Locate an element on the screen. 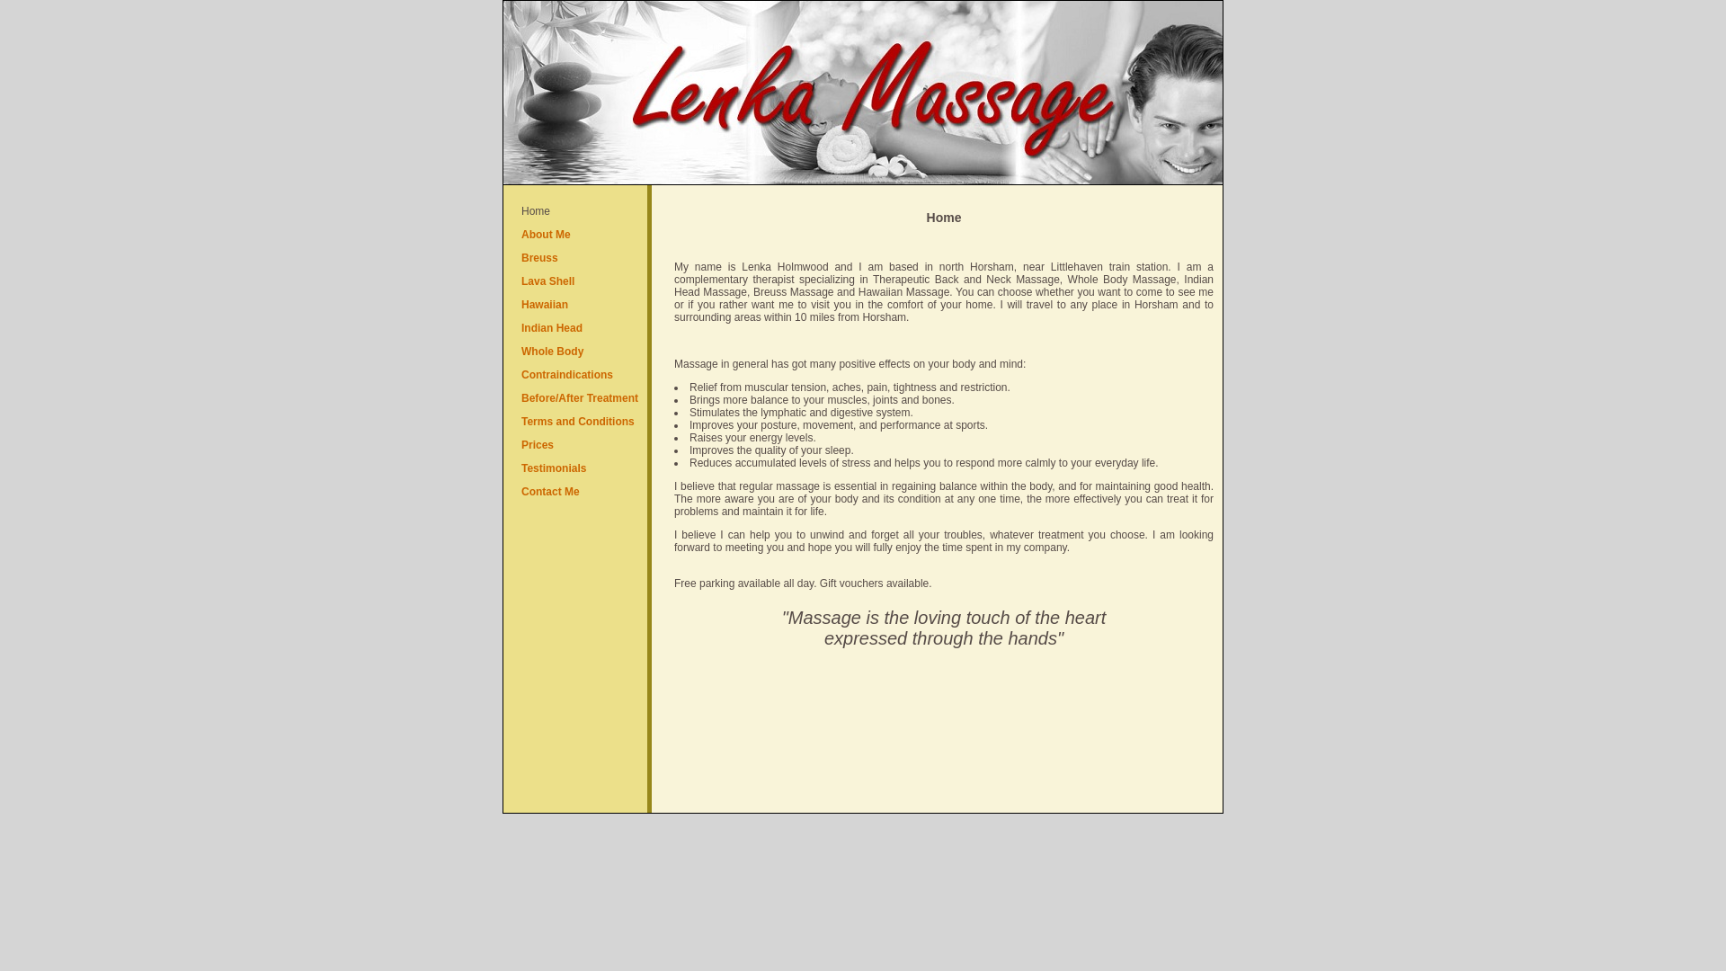 The height and width of the screenshot is (971, 1726). Breuss is located at coordinates (539, 257).